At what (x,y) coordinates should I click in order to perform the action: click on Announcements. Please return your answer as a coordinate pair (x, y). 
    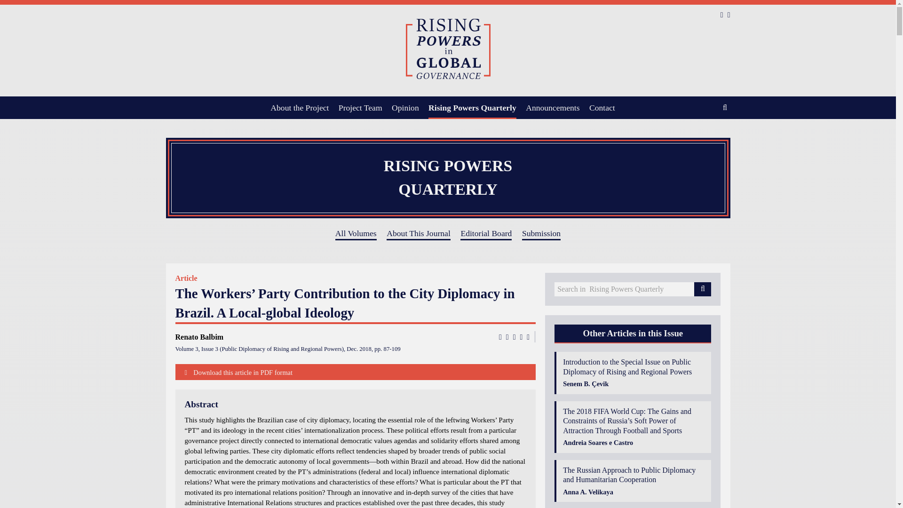
    Looking at the image, I should click on (552, 107).